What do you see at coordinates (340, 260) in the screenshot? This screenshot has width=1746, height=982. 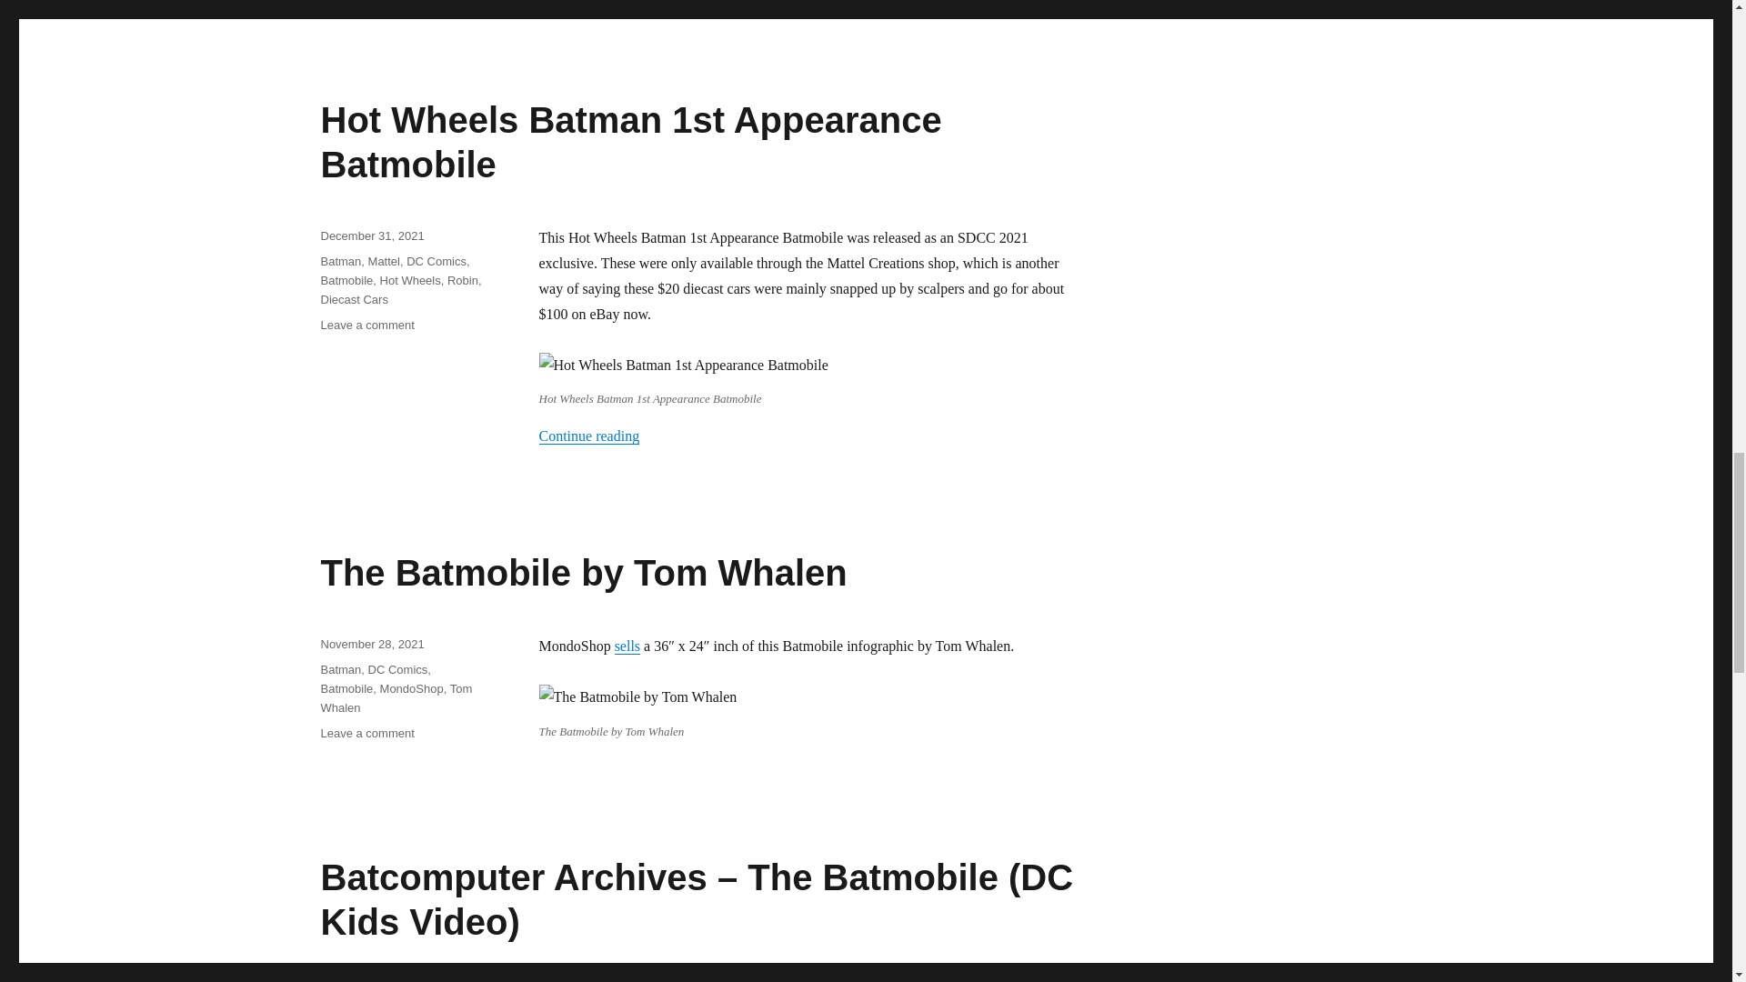 I see `Batman` at bounding box center [340, 260].